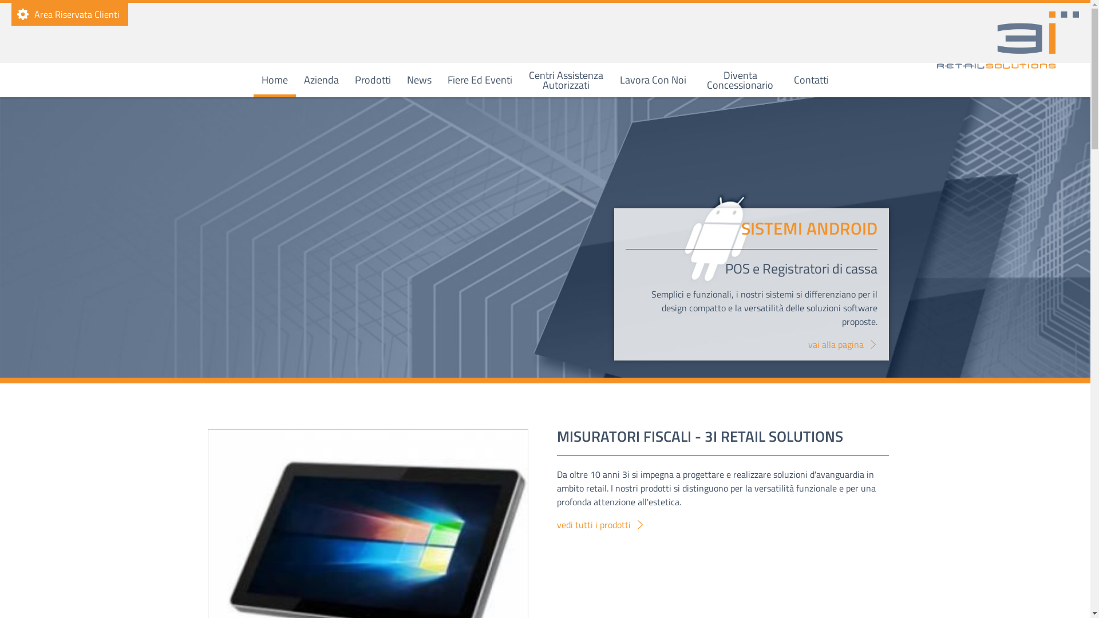 The image size is (1099, 618). Describe the element at coordinates (653, 80) in the screenshot. I see `Lavora Con Noi` at that location.